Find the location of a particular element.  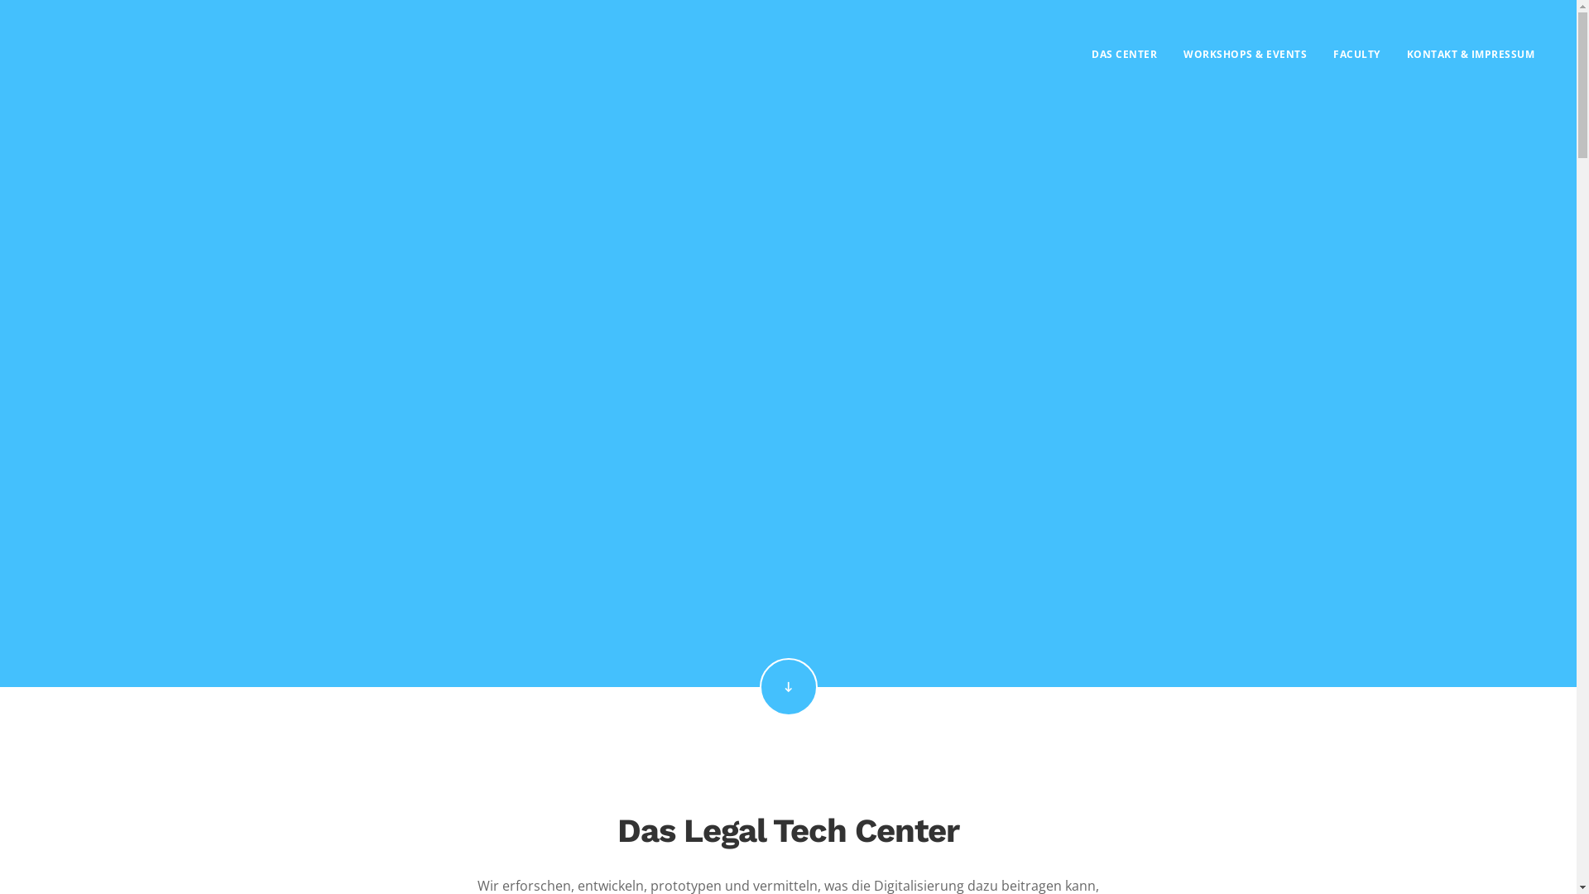

DAS CENTER is located at coordinates (1124, 54).